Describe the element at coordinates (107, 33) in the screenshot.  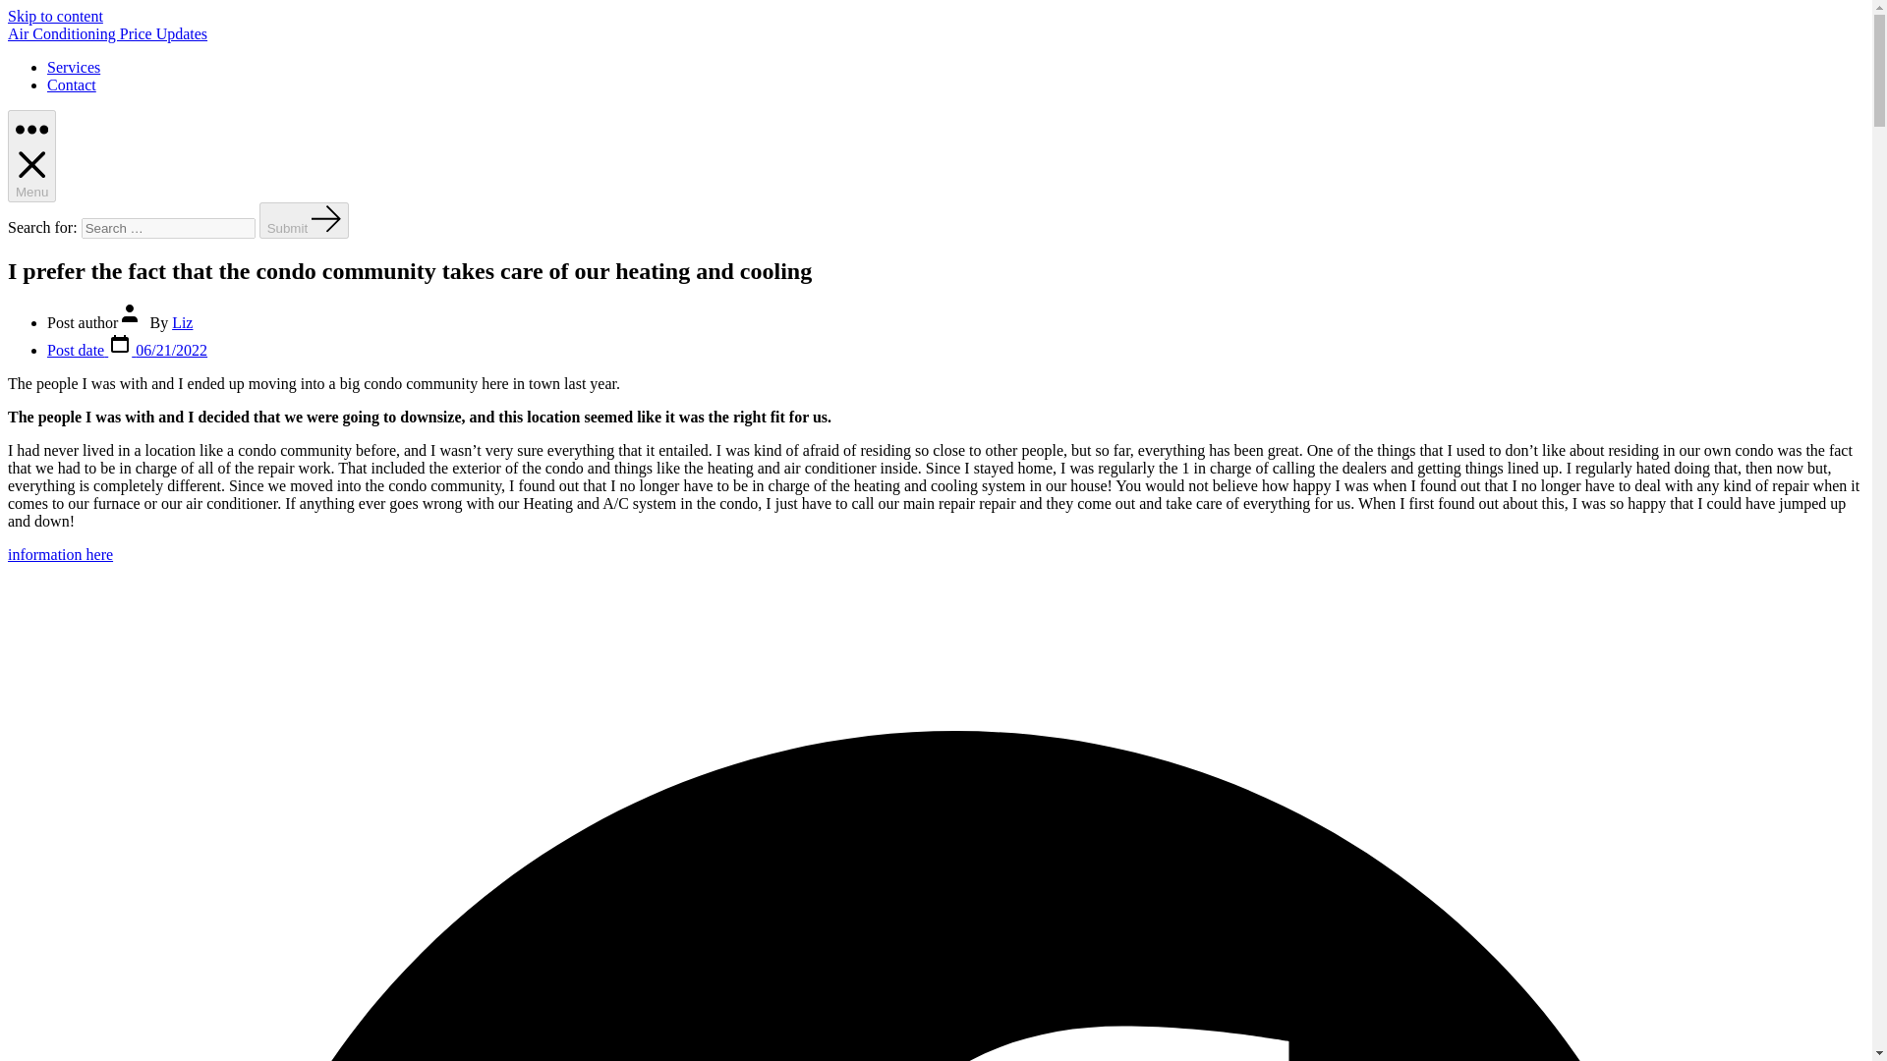
I see `Air Conditioning Price Updates` at that location.